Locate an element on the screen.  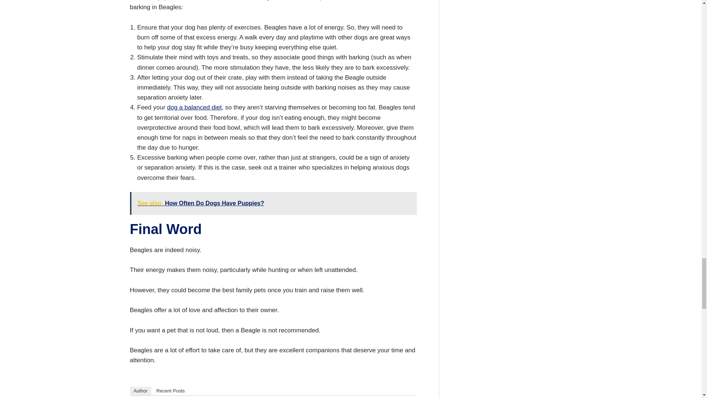
dog a balanced diet is located at coordinates (194, 107).